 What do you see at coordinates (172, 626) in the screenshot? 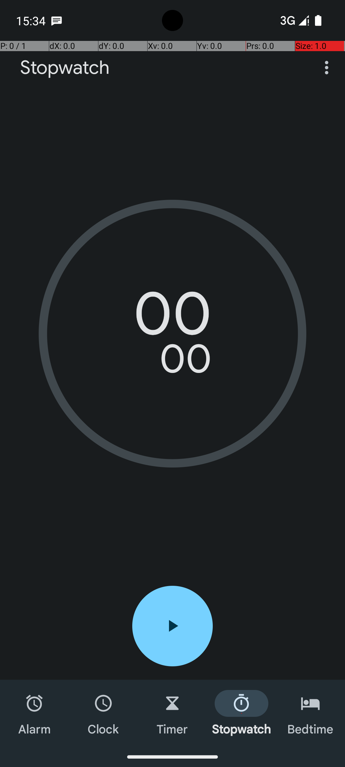
I see `Start` at bounding box center [172, 626].